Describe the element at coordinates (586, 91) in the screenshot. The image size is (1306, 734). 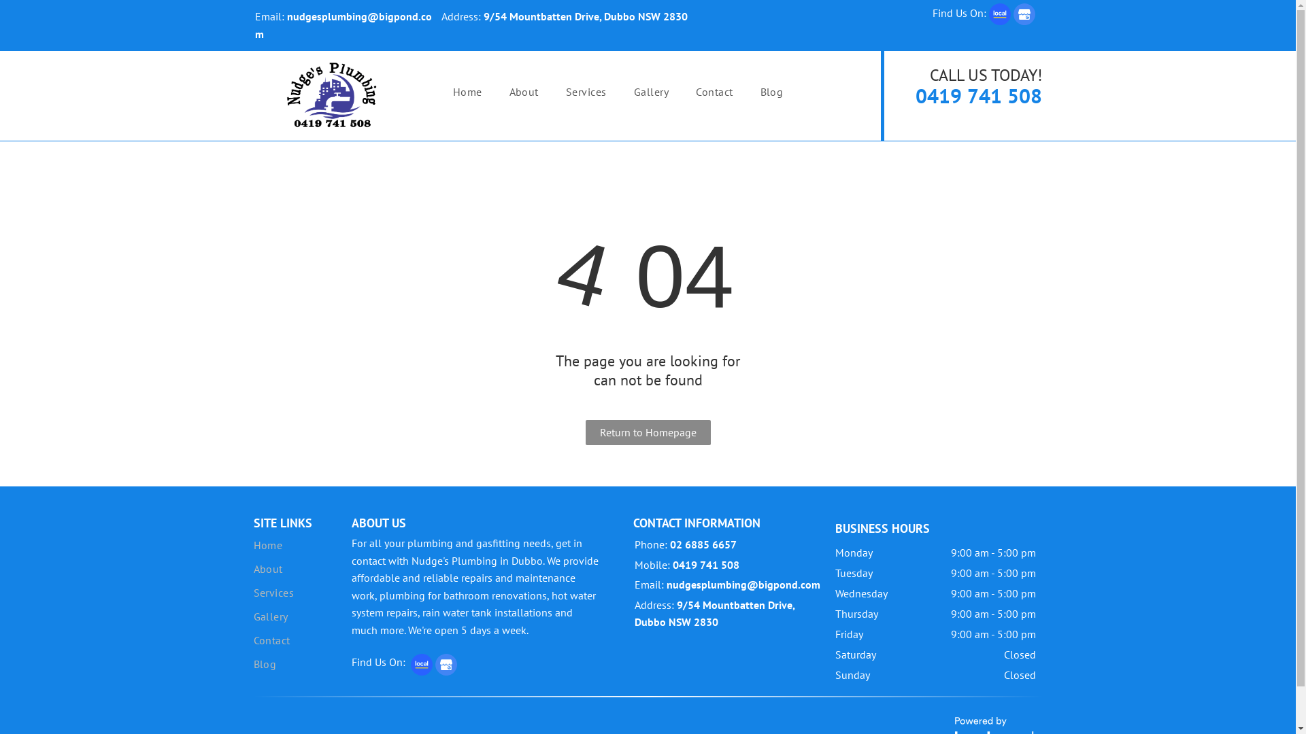
I see `Services` at that location.